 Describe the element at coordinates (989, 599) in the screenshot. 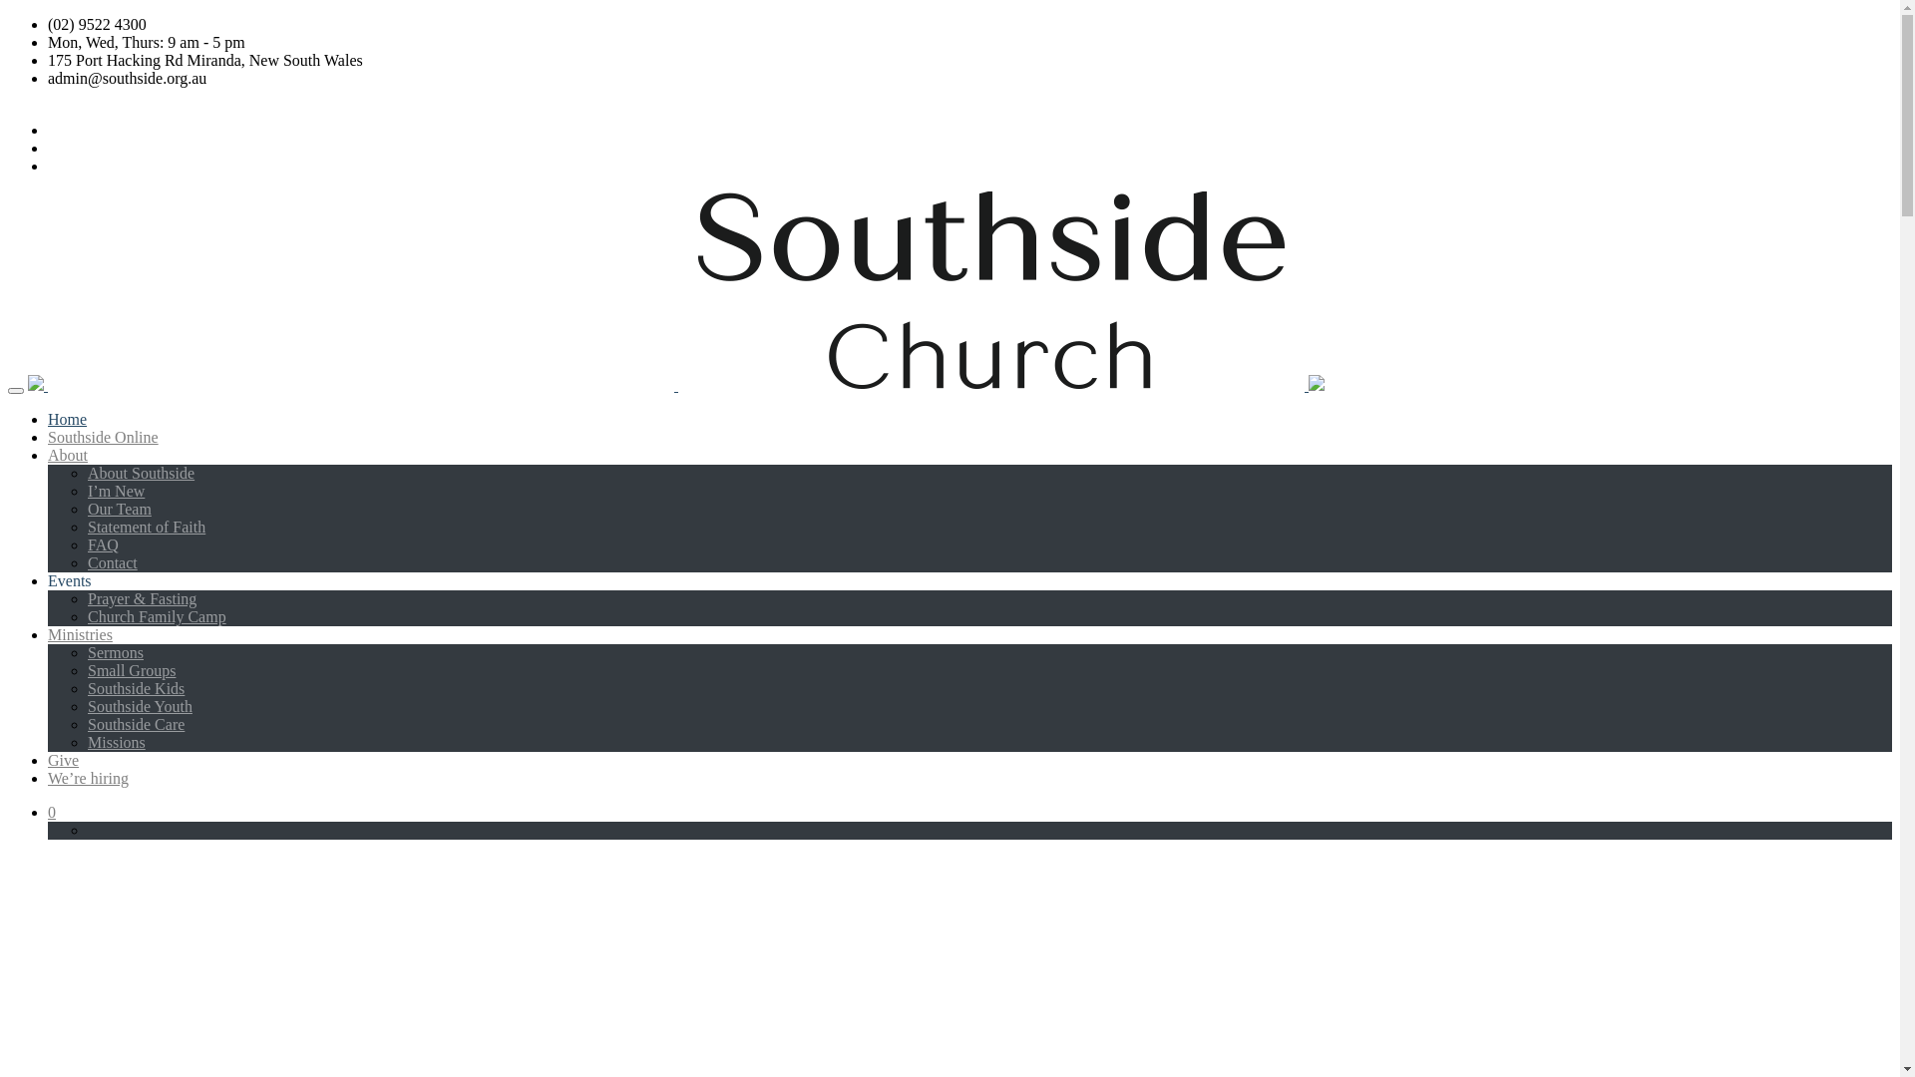

I see `Prayer & Fasting` at that location.